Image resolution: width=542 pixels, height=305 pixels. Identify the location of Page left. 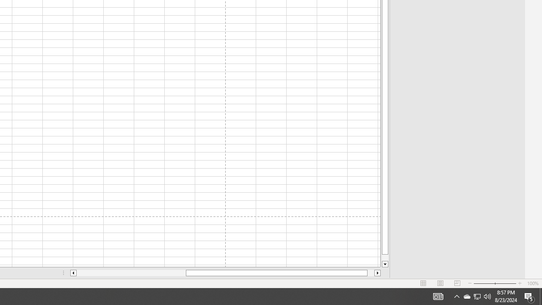
(131, 273).